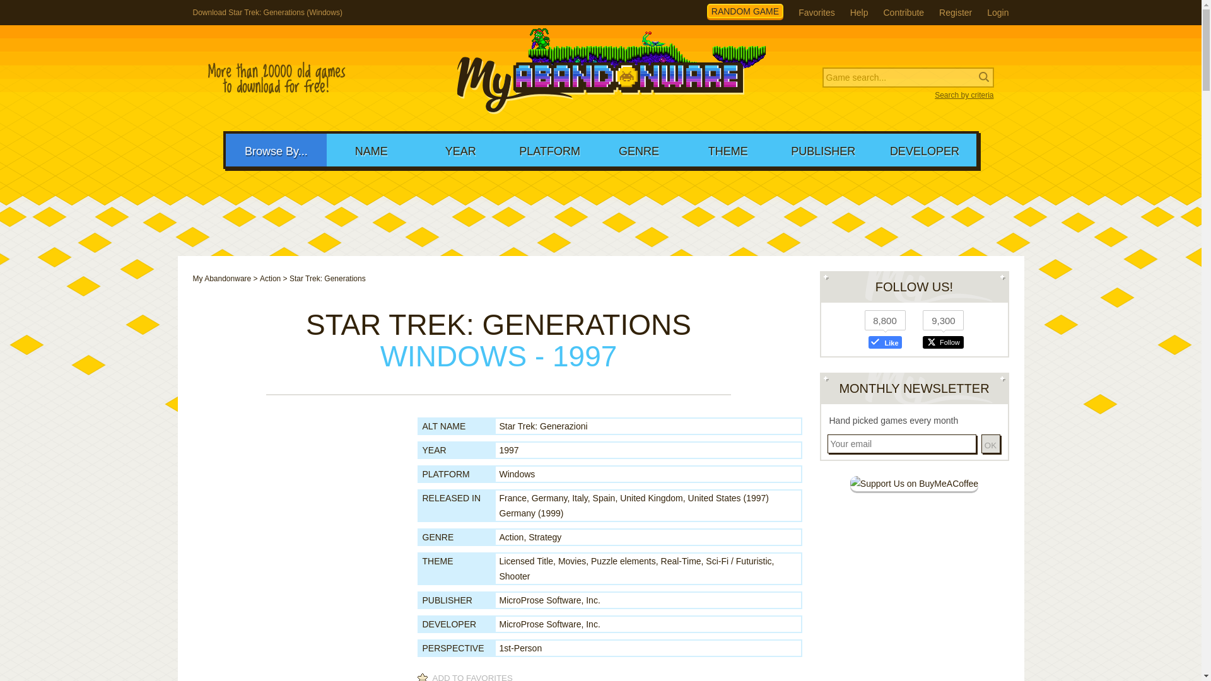  Describe the element at coordinates (859, 13) in the screenshot. I see `Help` at that location.